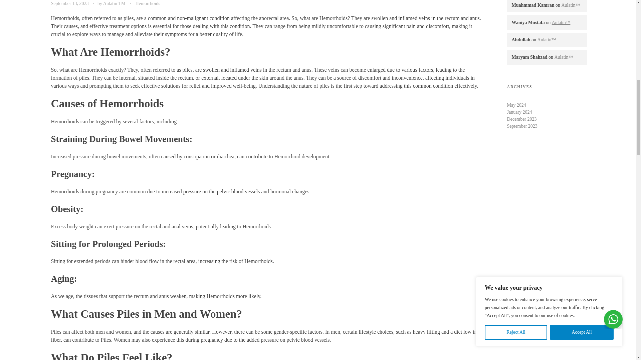 The image size is (641, 360). What do you see at coordinates (115, 3) in the screenshot?
I see `Aulatin TM` at bounding box center [115, 3].